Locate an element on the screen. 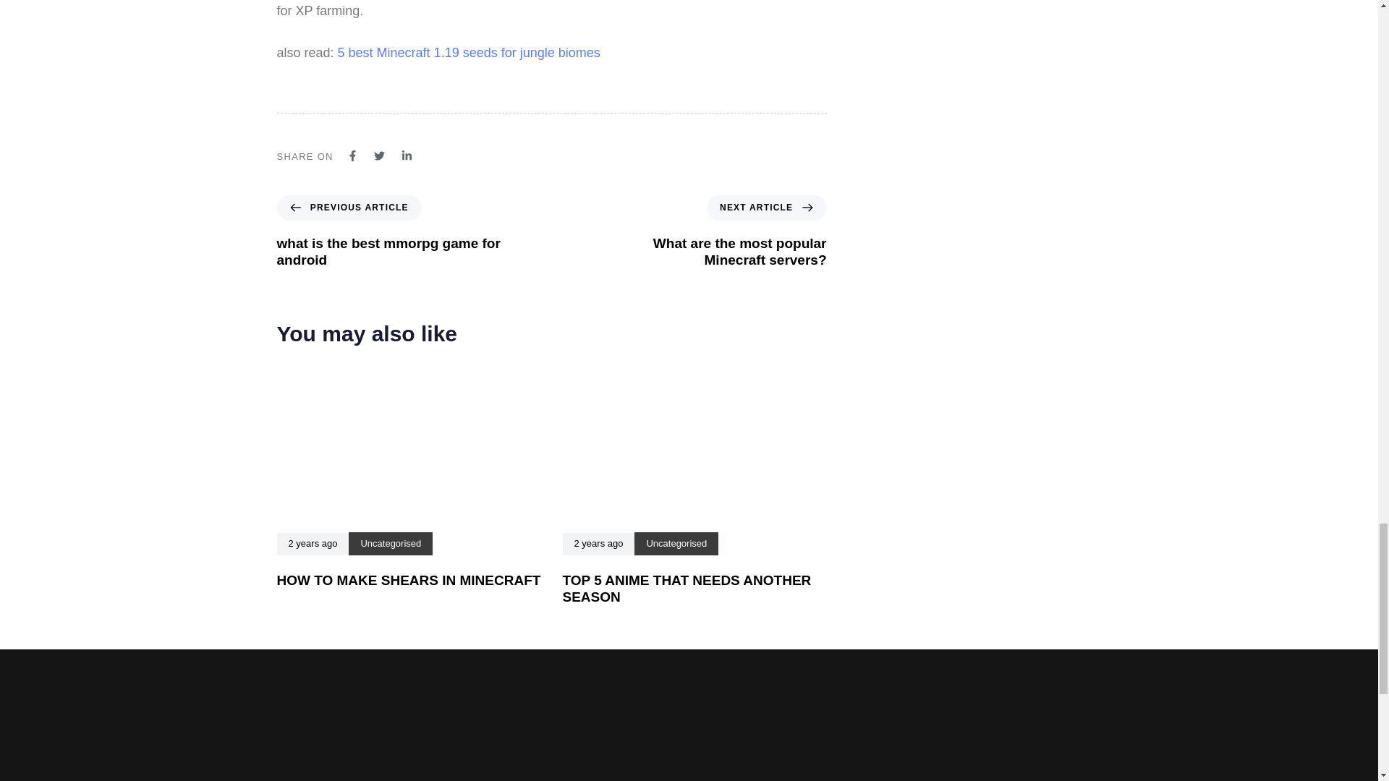 This screenshot has height=781, width=1389. Uncategorised is located at coordinates (394, 231).